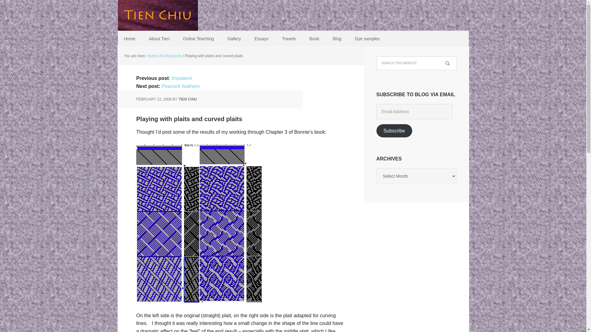 This screenshot has height=332, width=591. What do you see at coordinates (261, 39) in the screenshot?
I see `Essays` at bounding box center [261, 39].